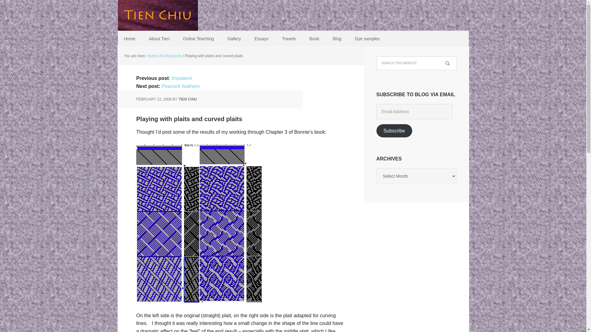 This screenshot has height=332, width=591. What do you see at coordinates (261, 39) in the screenshot?
I see `Essays` at bounding box center [261, 39].